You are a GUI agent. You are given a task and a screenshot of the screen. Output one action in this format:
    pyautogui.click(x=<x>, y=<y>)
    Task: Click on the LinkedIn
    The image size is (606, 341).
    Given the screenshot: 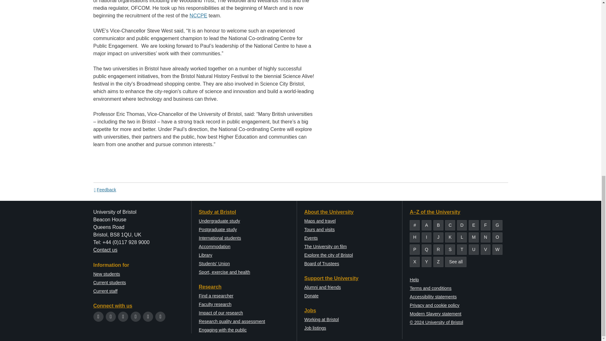 What is the action you would take?
    pyautogui.click(x=148, y=316)
    